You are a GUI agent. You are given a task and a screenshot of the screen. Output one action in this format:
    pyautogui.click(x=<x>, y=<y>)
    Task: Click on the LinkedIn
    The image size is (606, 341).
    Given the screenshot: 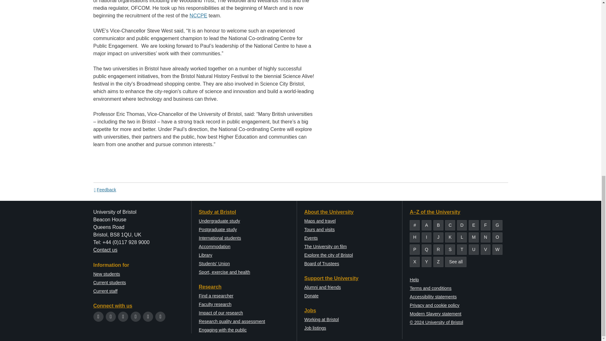 What is the action you would take?
    pyautogui.click(x=148, y=316)
    